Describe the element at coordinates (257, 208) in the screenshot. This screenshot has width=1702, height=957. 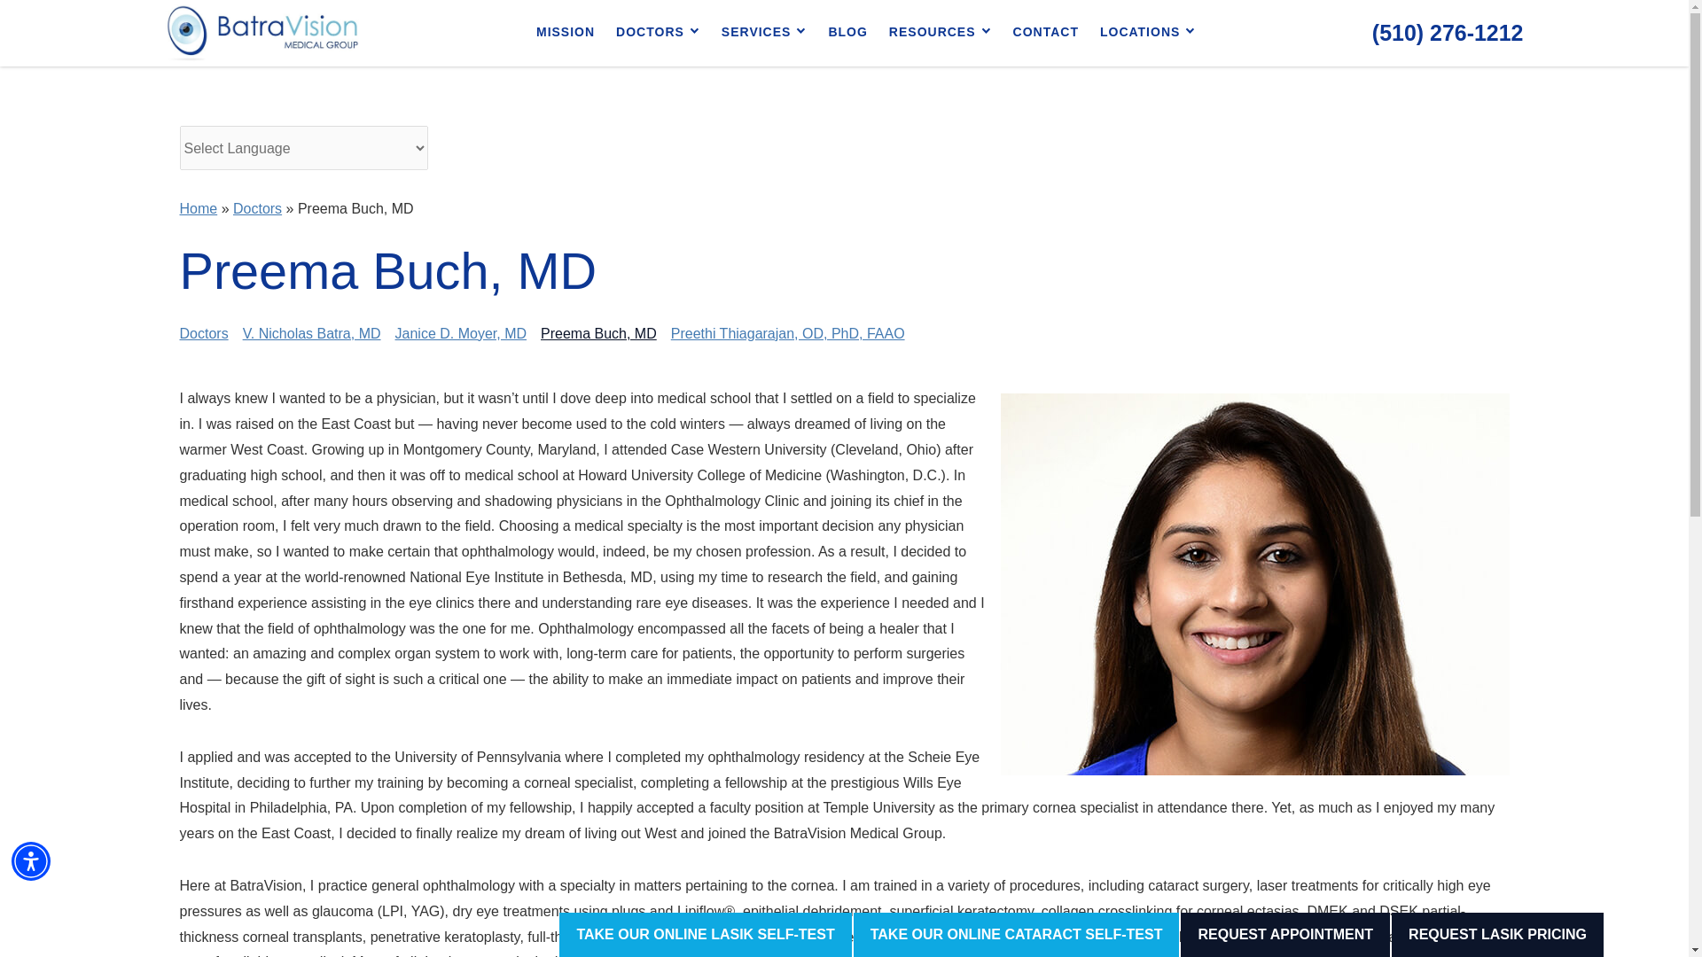
I see `Doctors` at that location.